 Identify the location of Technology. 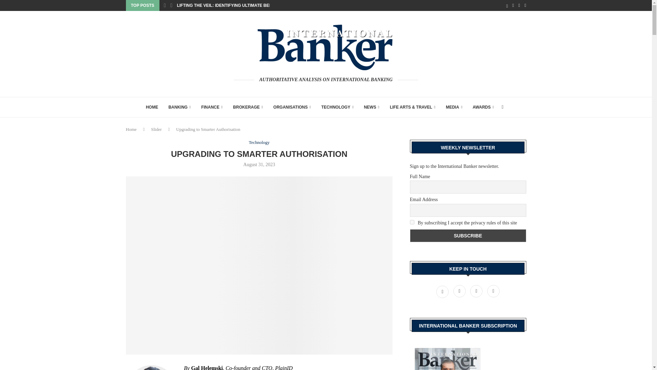
(259, 143).